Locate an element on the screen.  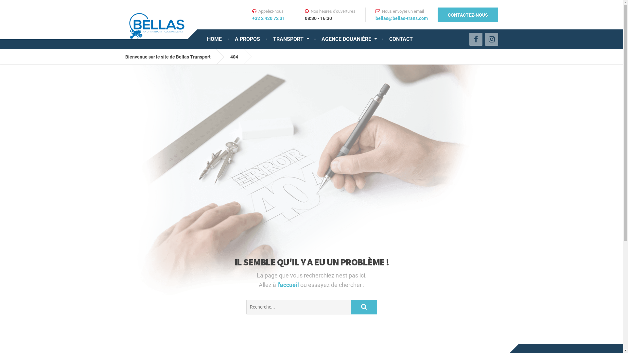
TRANSPORT is located at coordinates (290, 39).